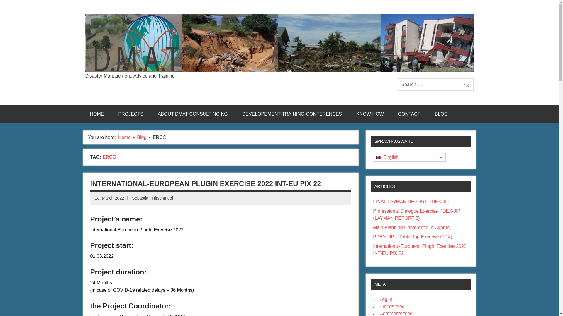 This screenshot has height=316, width=563. I want to click on International-European PlugIn Exercise 2022 INT-EU PIX 22, so click(419, 249).